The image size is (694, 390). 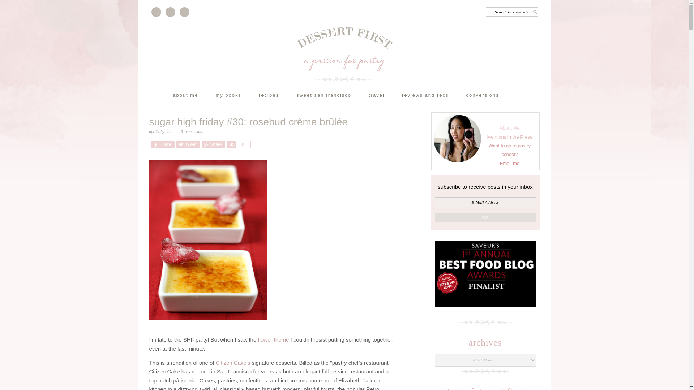 I want to click on recipes, so click(x=277, y=97).